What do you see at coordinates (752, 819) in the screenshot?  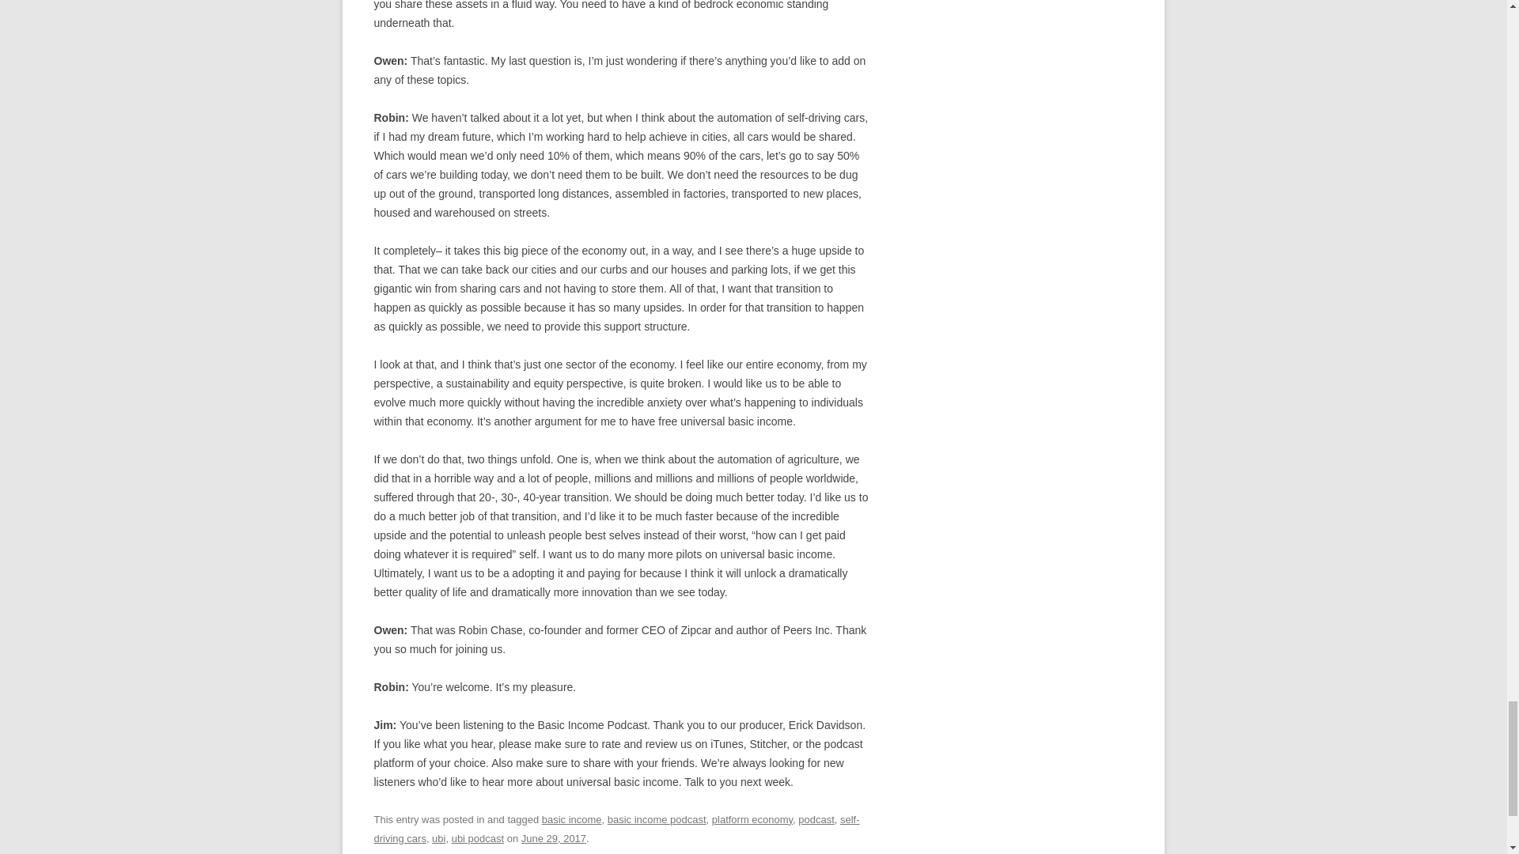 I see `platform economy` at bounding box center [752, 819].